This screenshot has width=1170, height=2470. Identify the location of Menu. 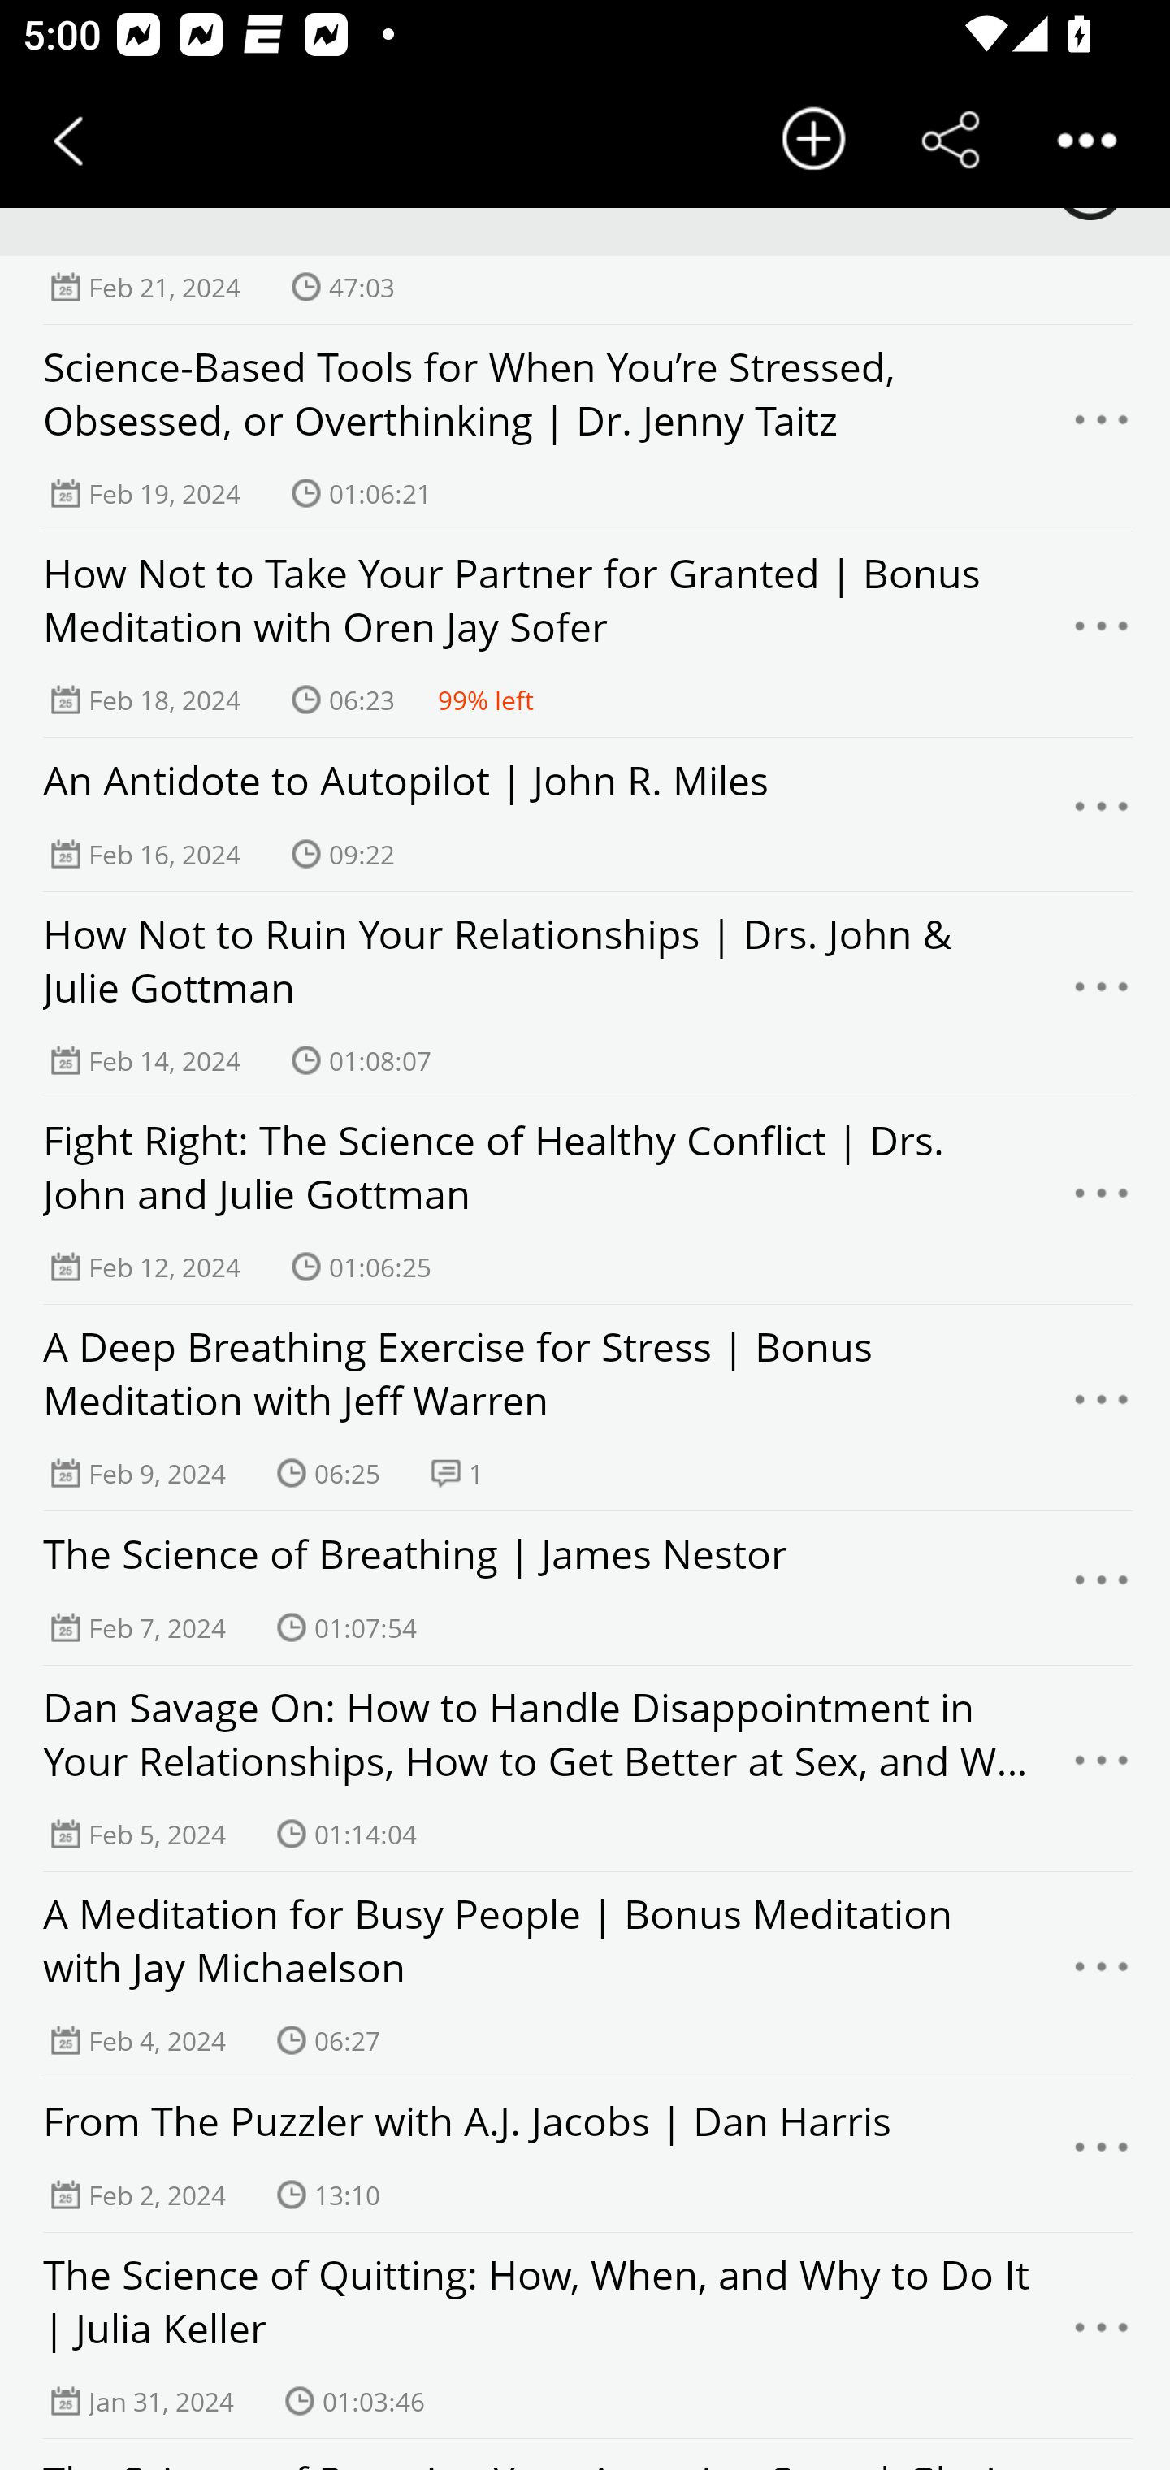
(1102, 815).